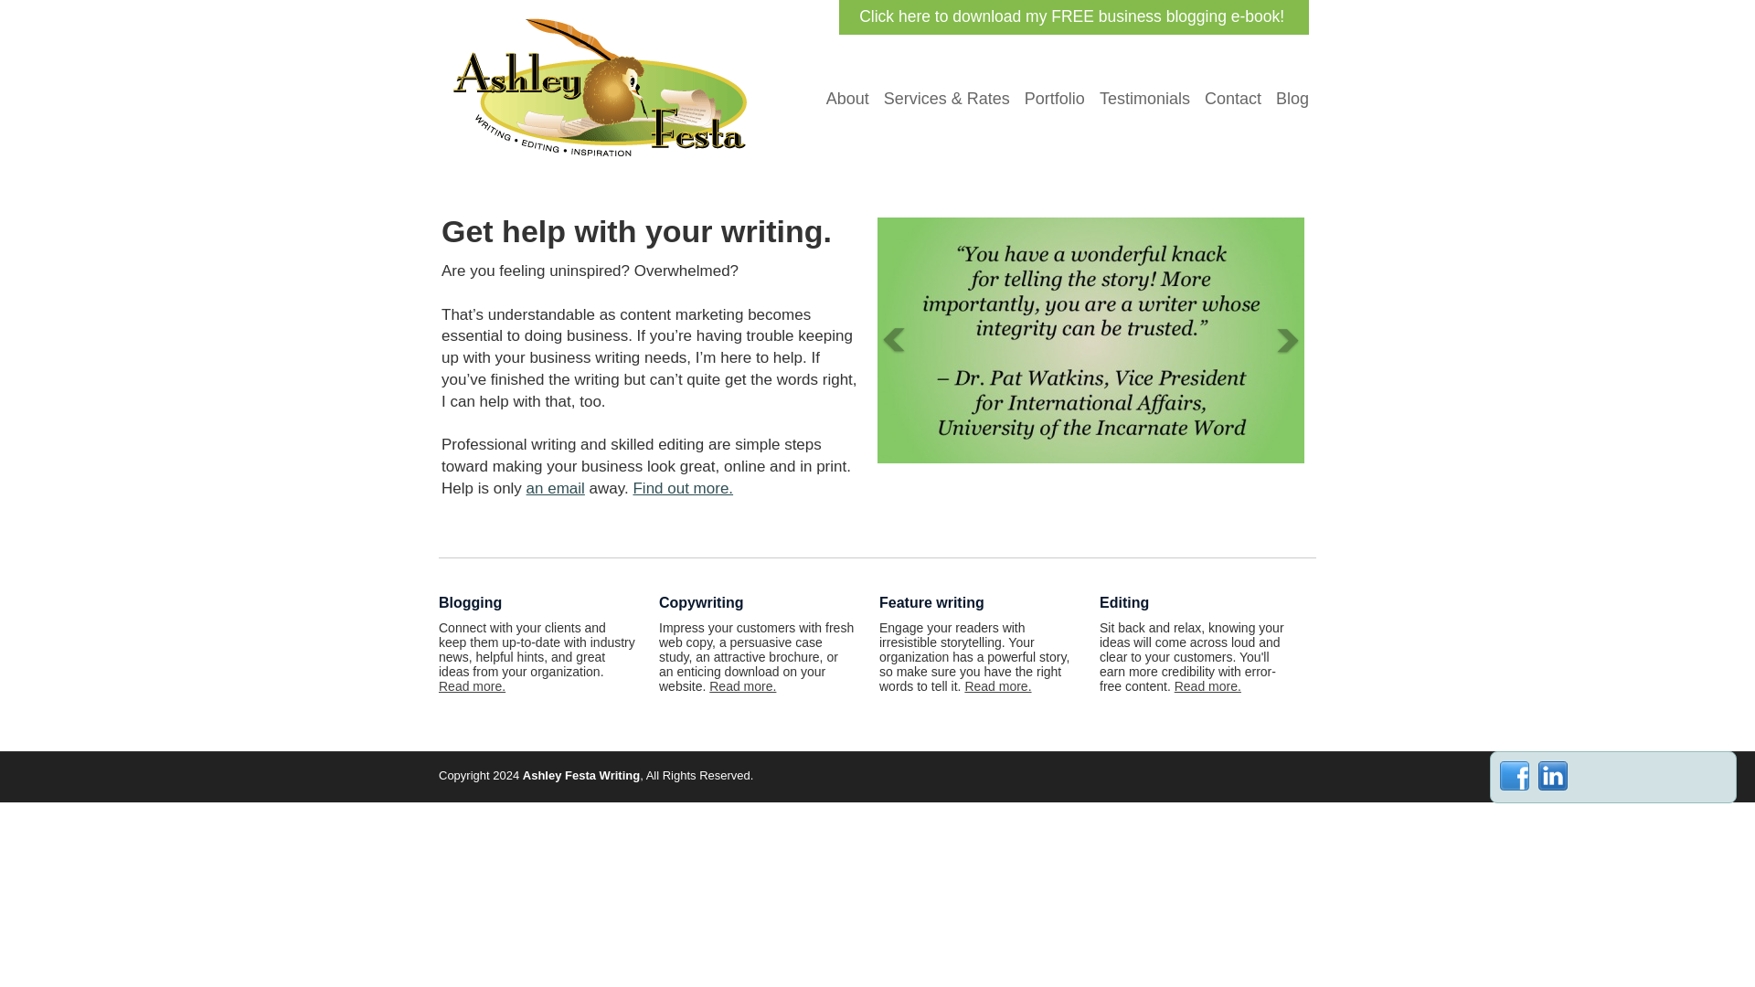  Describe the element at coordinates (556, 488) in the screenshot. I see `an email` at that location.